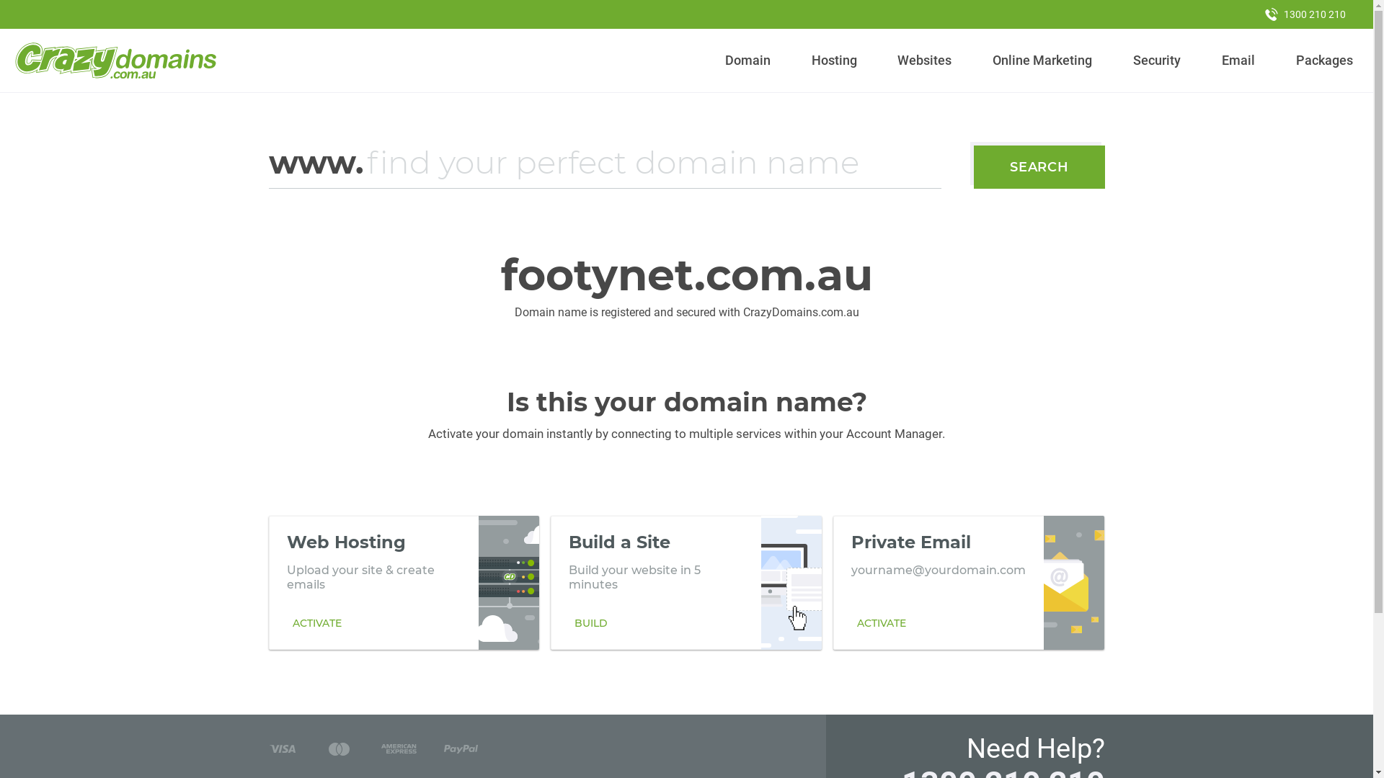 Image resolution: width=1384 pixels, height=778 pixels. What do you see at coordinates (748, 61) in the screenshot?
I see `Domain` at bounding box center [748, 61].